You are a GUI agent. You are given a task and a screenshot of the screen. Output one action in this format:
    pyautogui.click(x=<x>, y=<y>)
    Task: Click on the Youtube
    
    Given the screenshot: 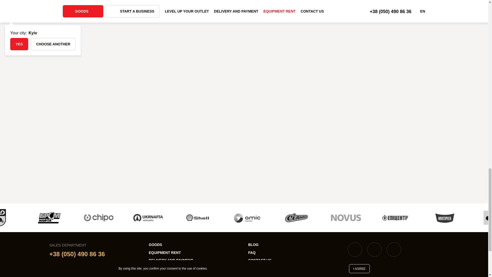 What is the action you would take?
    pyautogui.click(x=394, y=250)
    